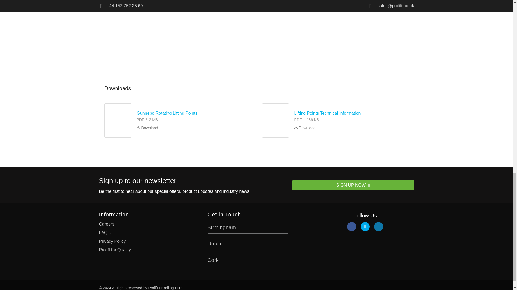 This screenshot has height=290, width=517. What do you see at coordinates (353, 185) in the screenshot?
I see `SIGN UP NOW` at bounding box center [353, 185].